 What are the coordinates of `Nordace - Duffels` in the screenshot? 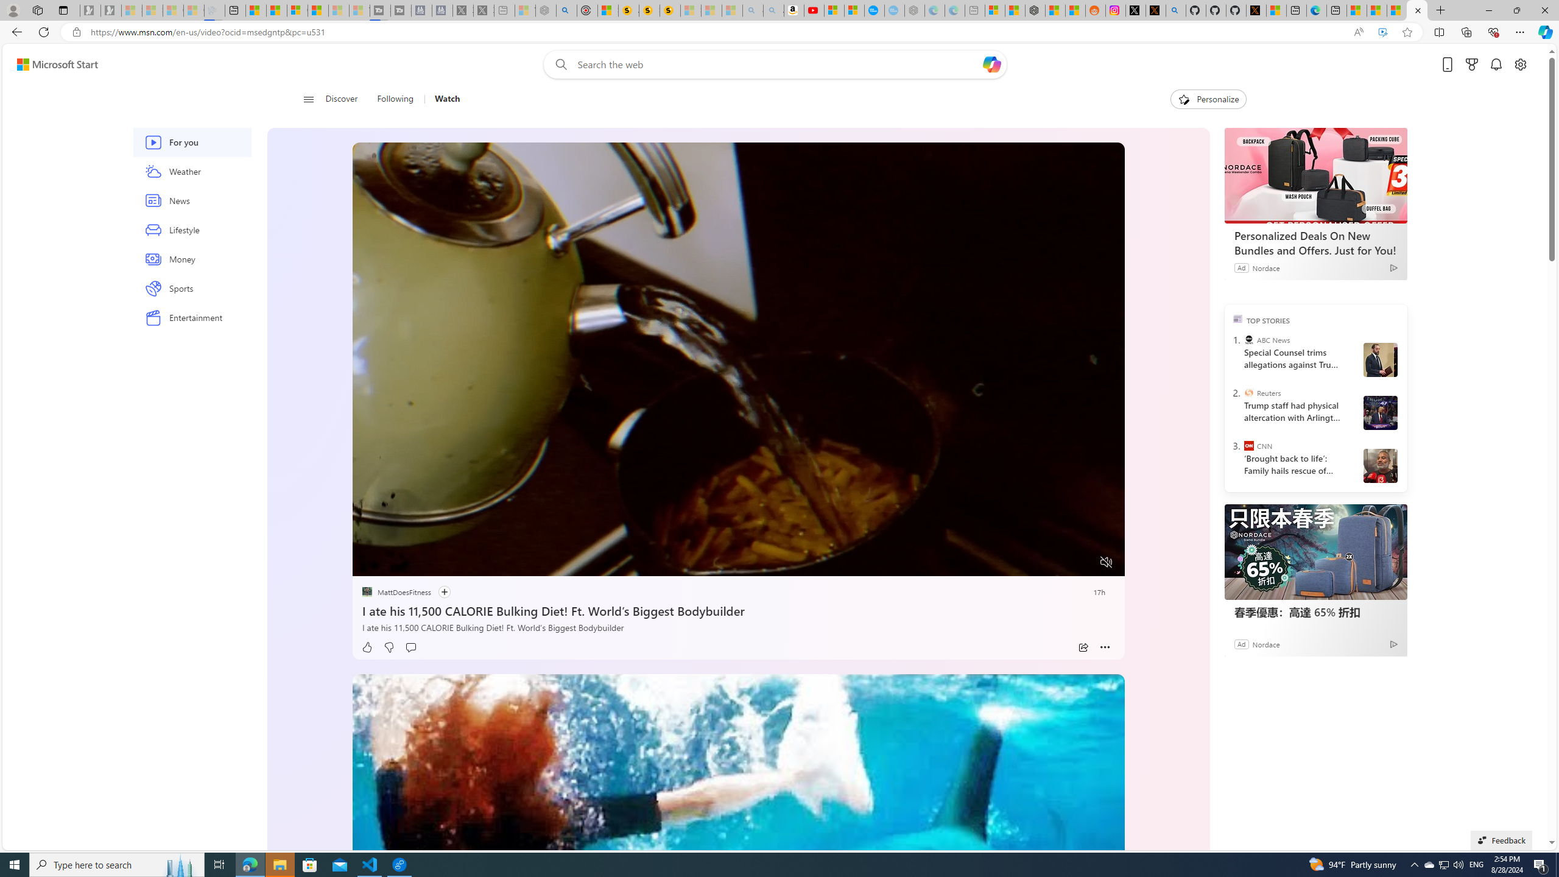 It's located at (1035, 10).